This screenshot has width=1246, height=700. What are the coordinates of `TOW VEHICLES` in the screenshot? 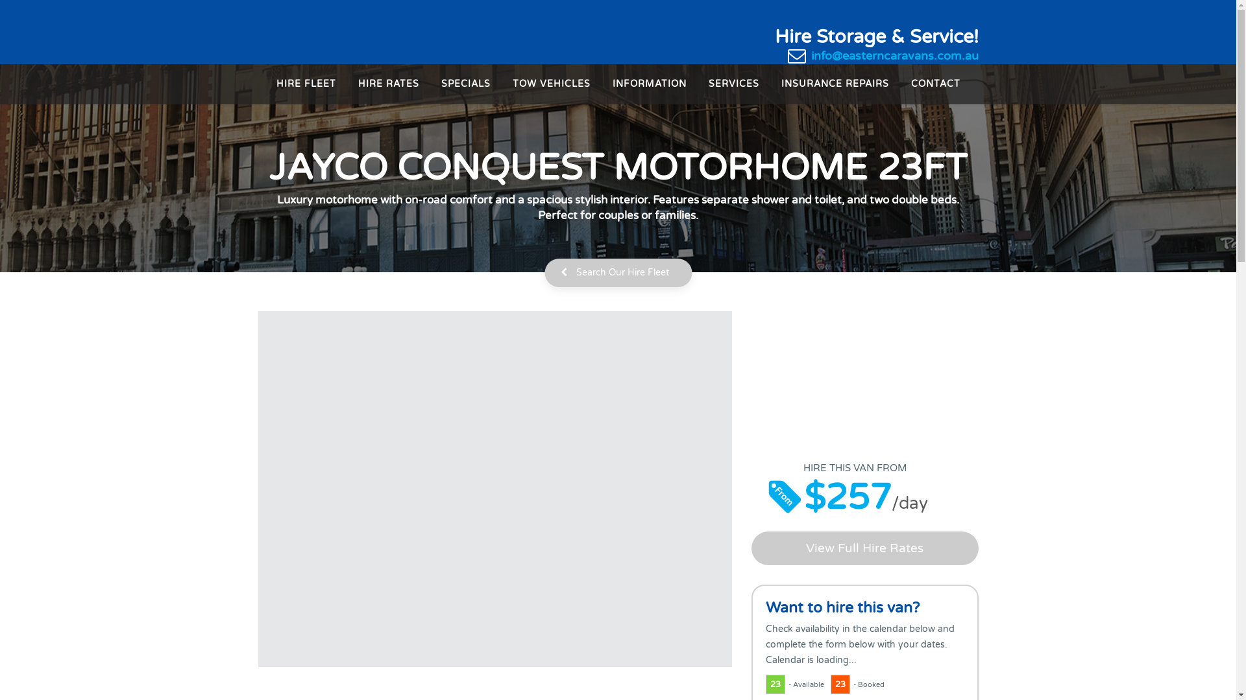 It's located at (551, 91).